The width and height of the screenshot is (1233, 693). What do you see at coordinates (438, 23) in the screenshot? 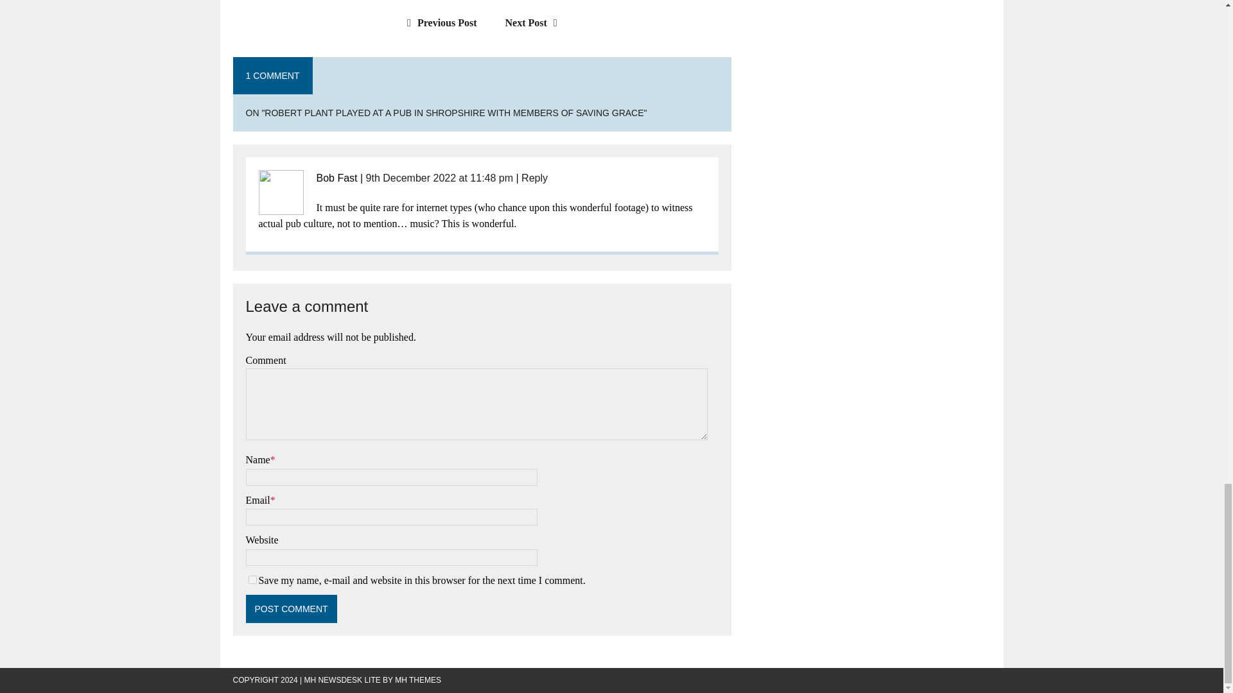
I see `Previous Post` at bounding box center [438, 23].